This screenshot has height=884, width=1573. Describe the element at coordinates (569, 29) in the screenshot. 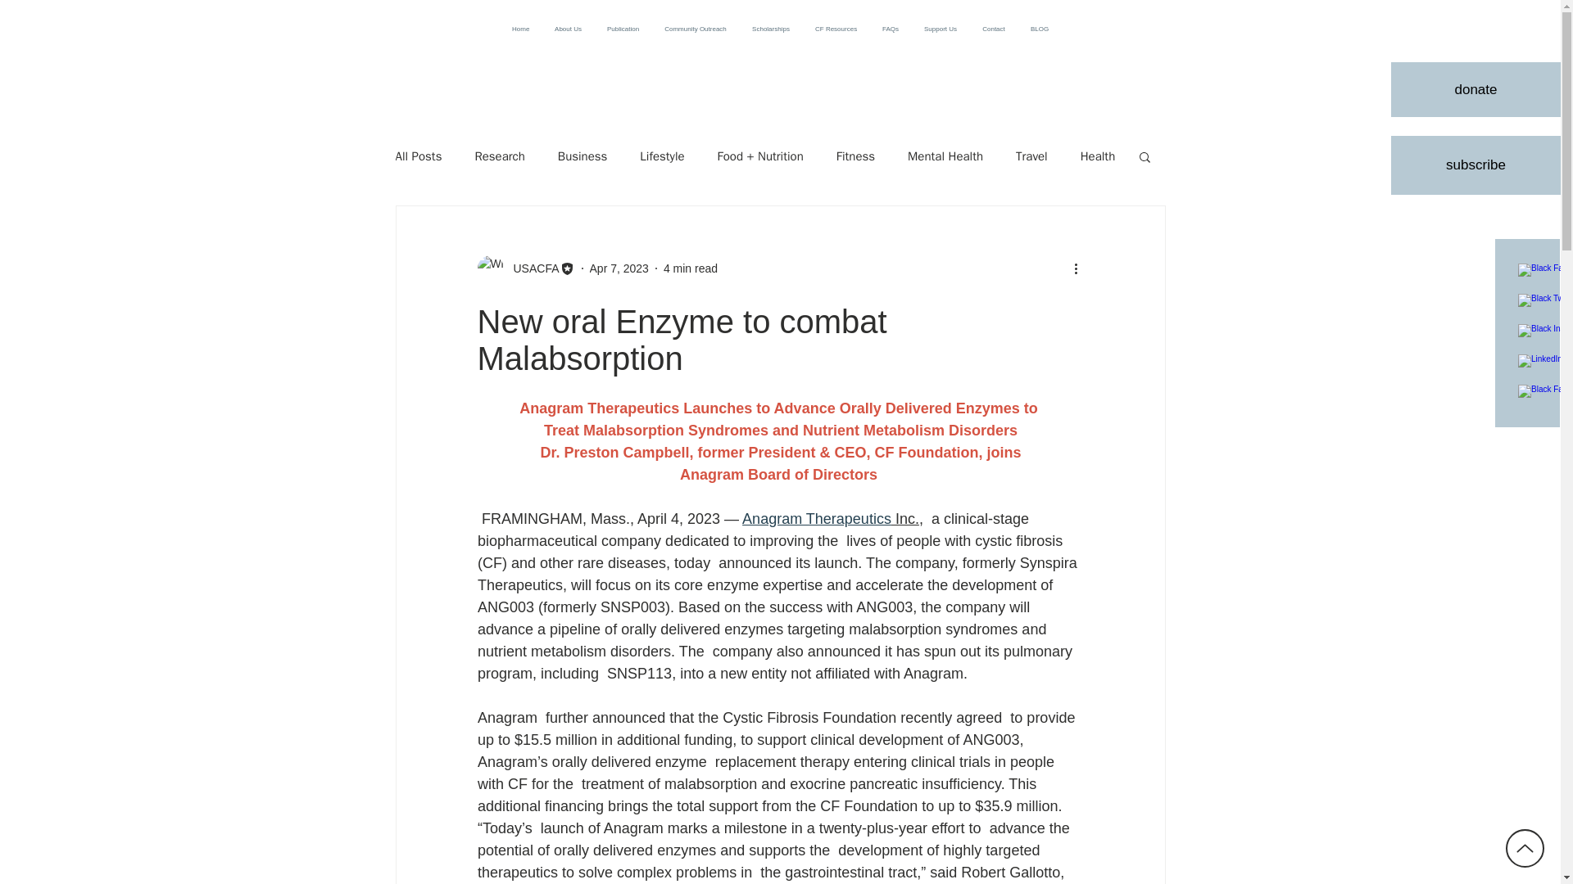

I see `About Us` at that location.